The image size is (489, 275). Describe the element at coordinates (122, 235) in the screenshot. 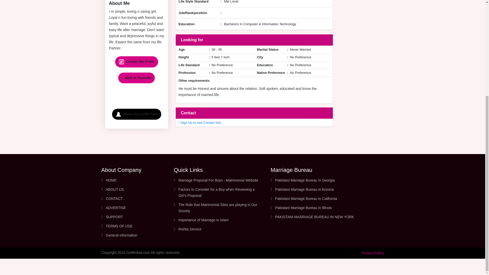

I see `Bride Preparation Tips` at that location.